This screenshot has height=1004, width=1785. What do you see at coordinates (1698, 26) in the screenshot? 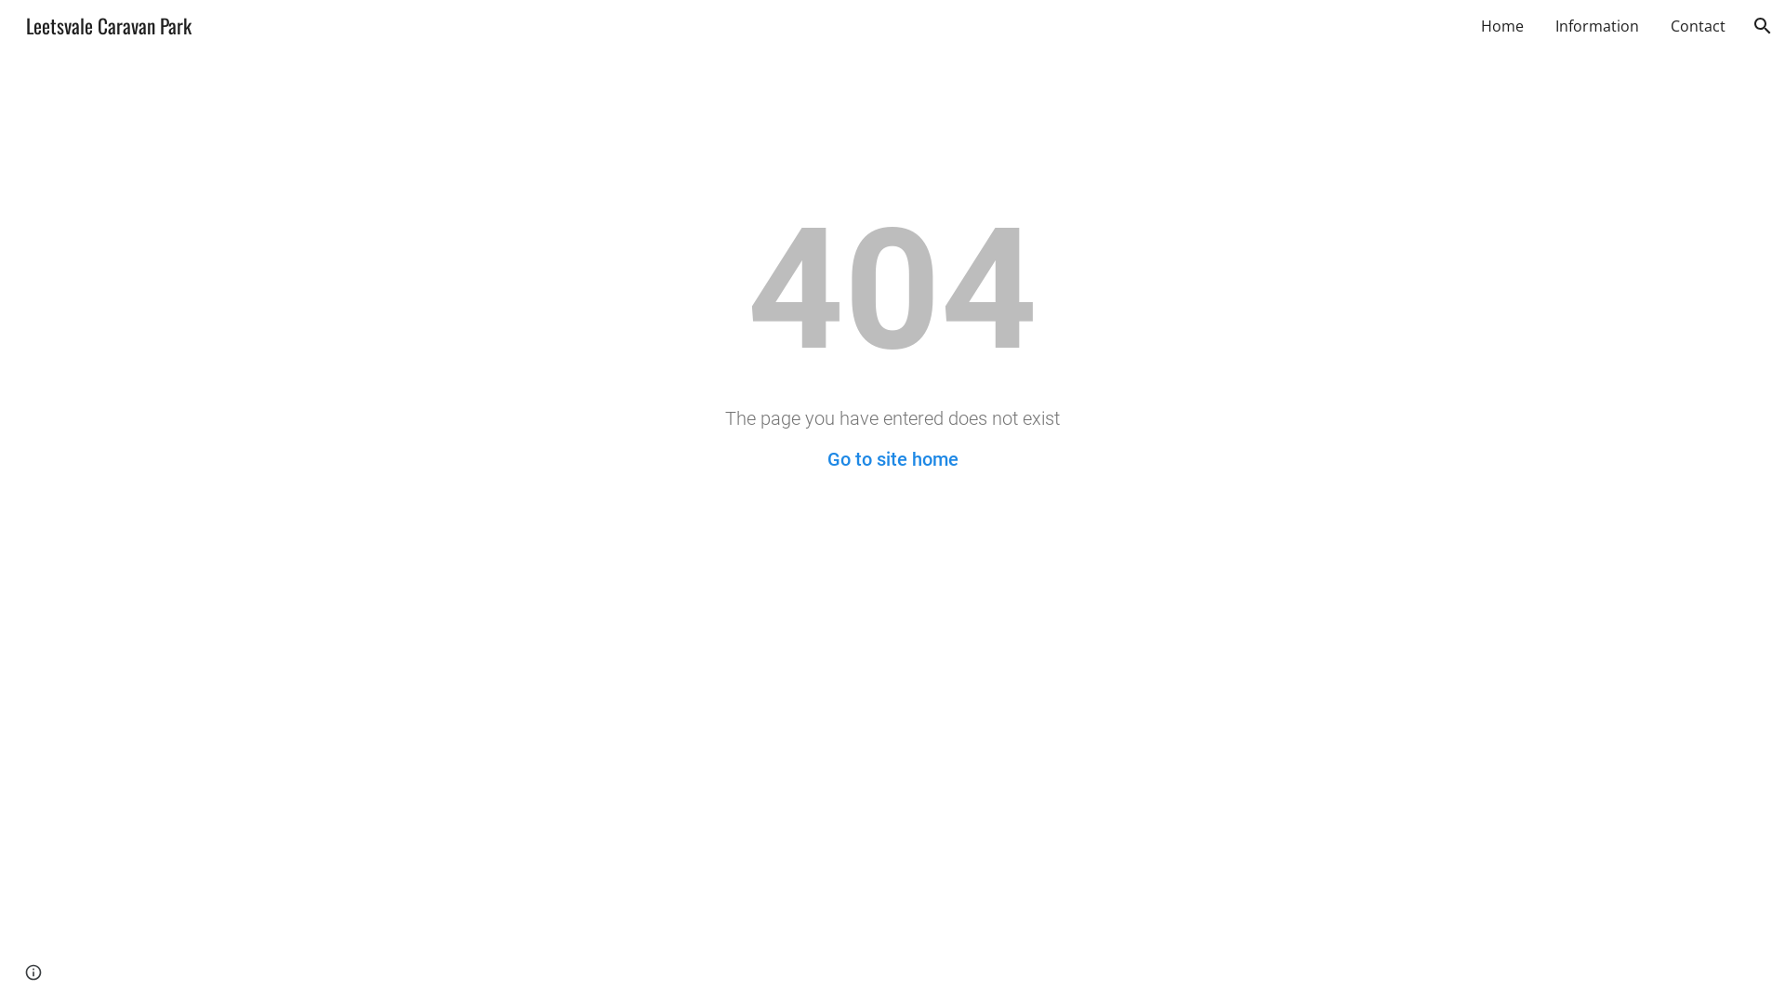
I see `Contact` at bounding box center [1698, 26].